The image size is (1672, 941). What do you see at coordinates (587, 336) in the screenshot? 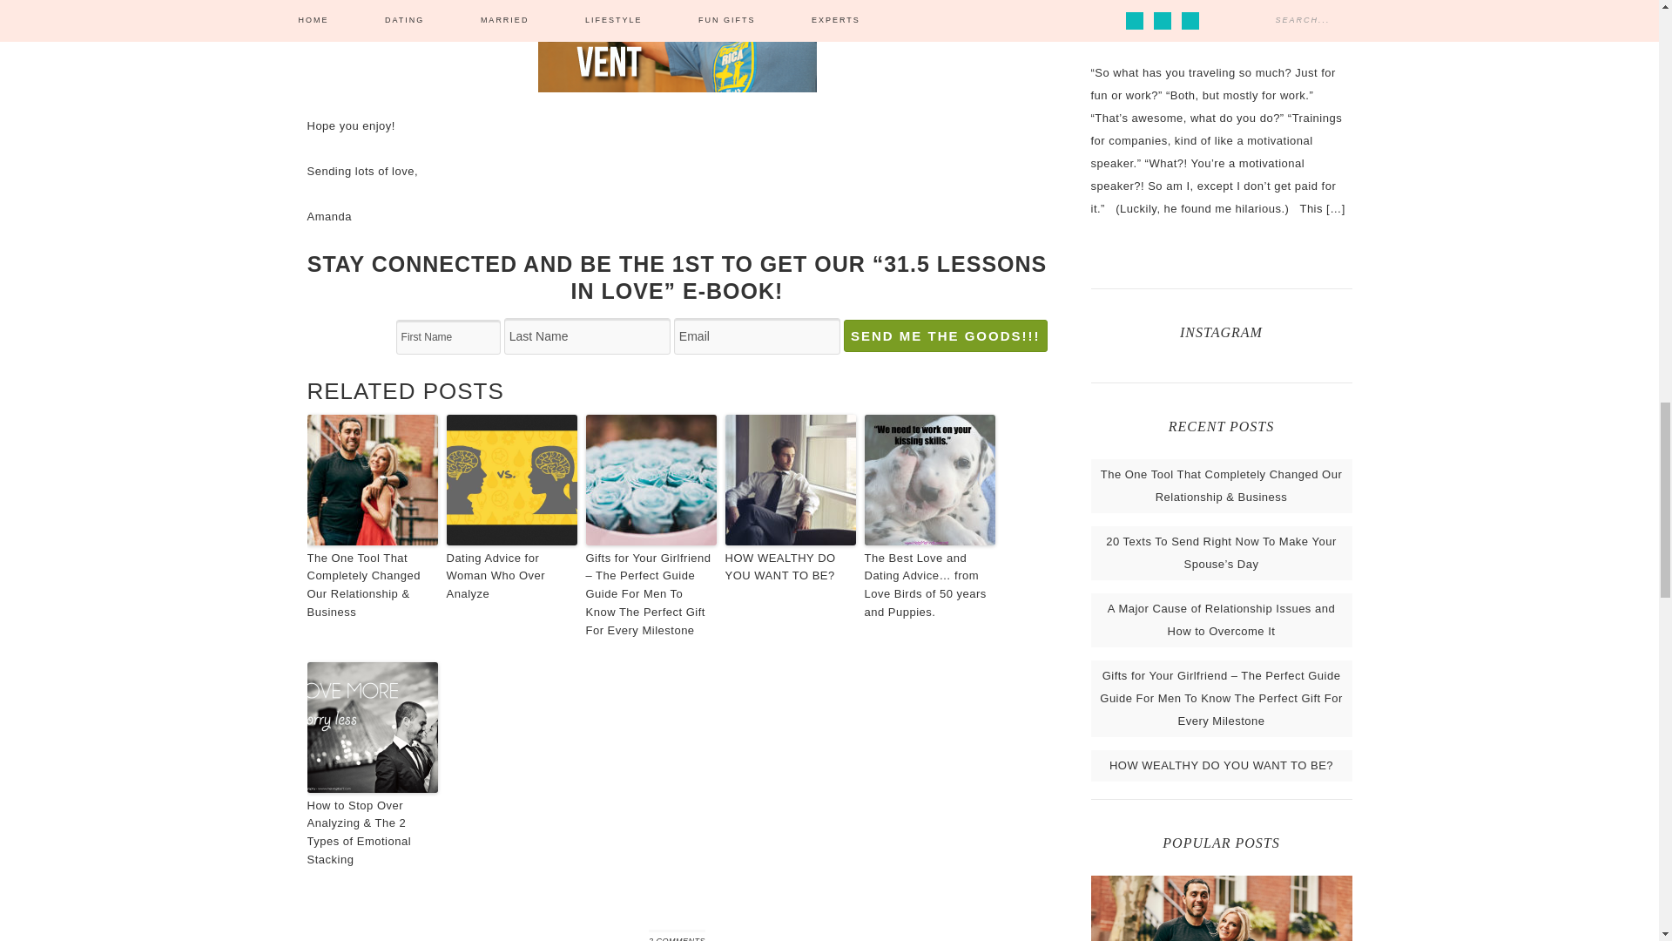
I see `Last Name` at bounding box center [587, 336].